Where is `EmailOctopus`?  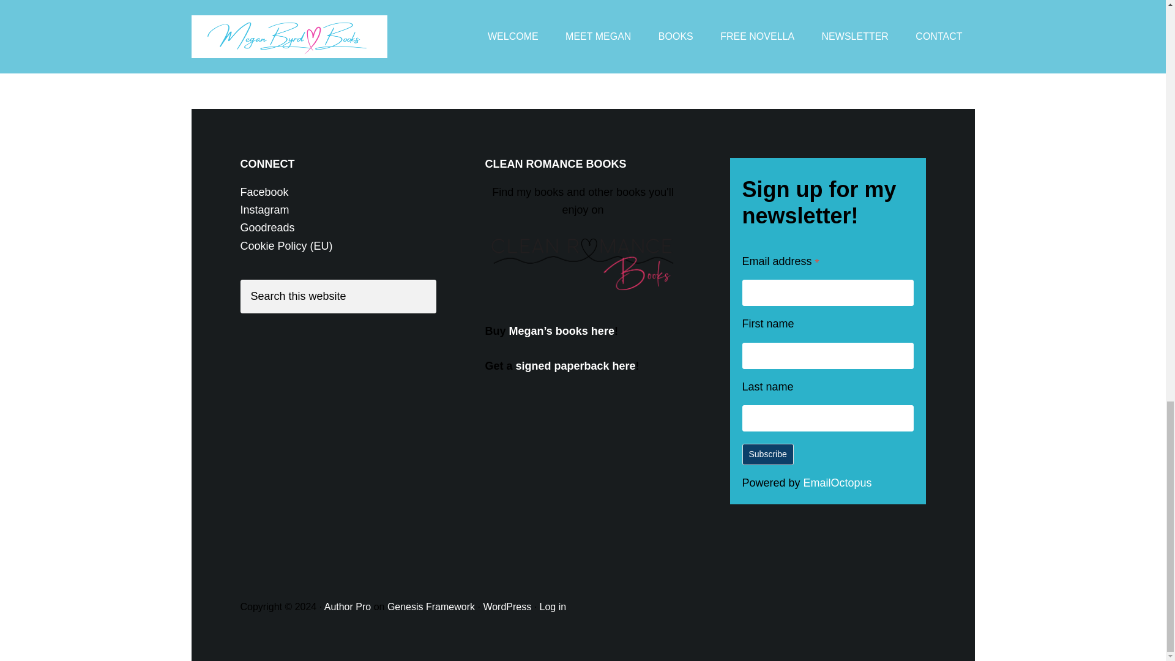 EmailOctopus is located at coordinates (837, 482).